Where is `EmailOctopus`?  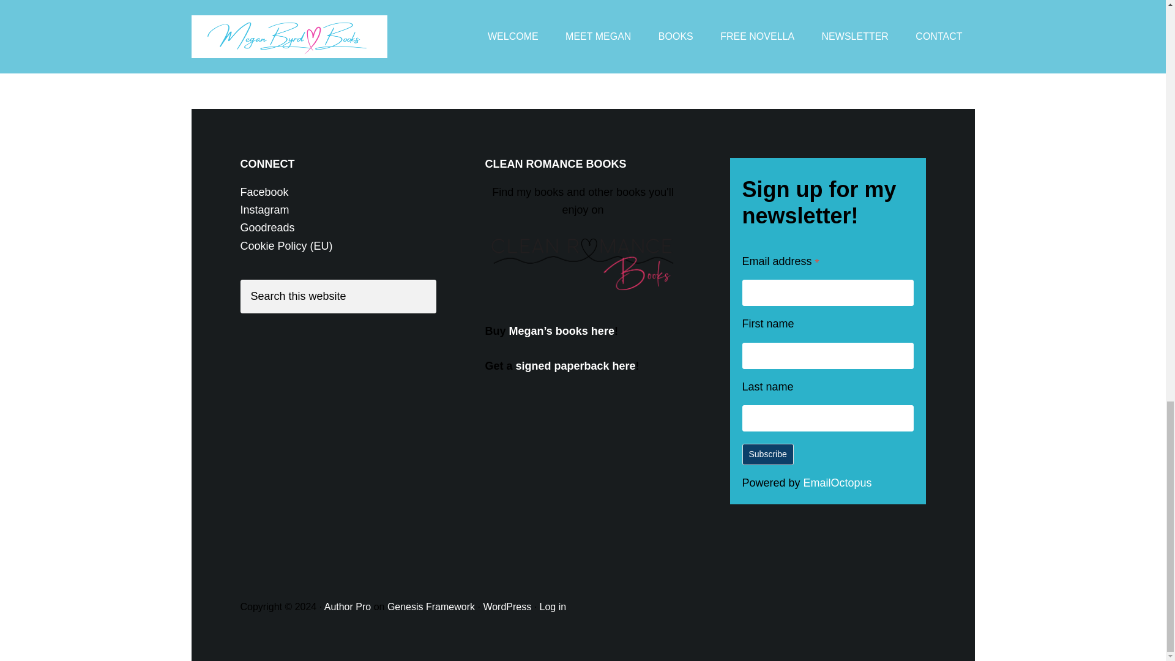 EmailOctopus is located at coordinates (837, 482).